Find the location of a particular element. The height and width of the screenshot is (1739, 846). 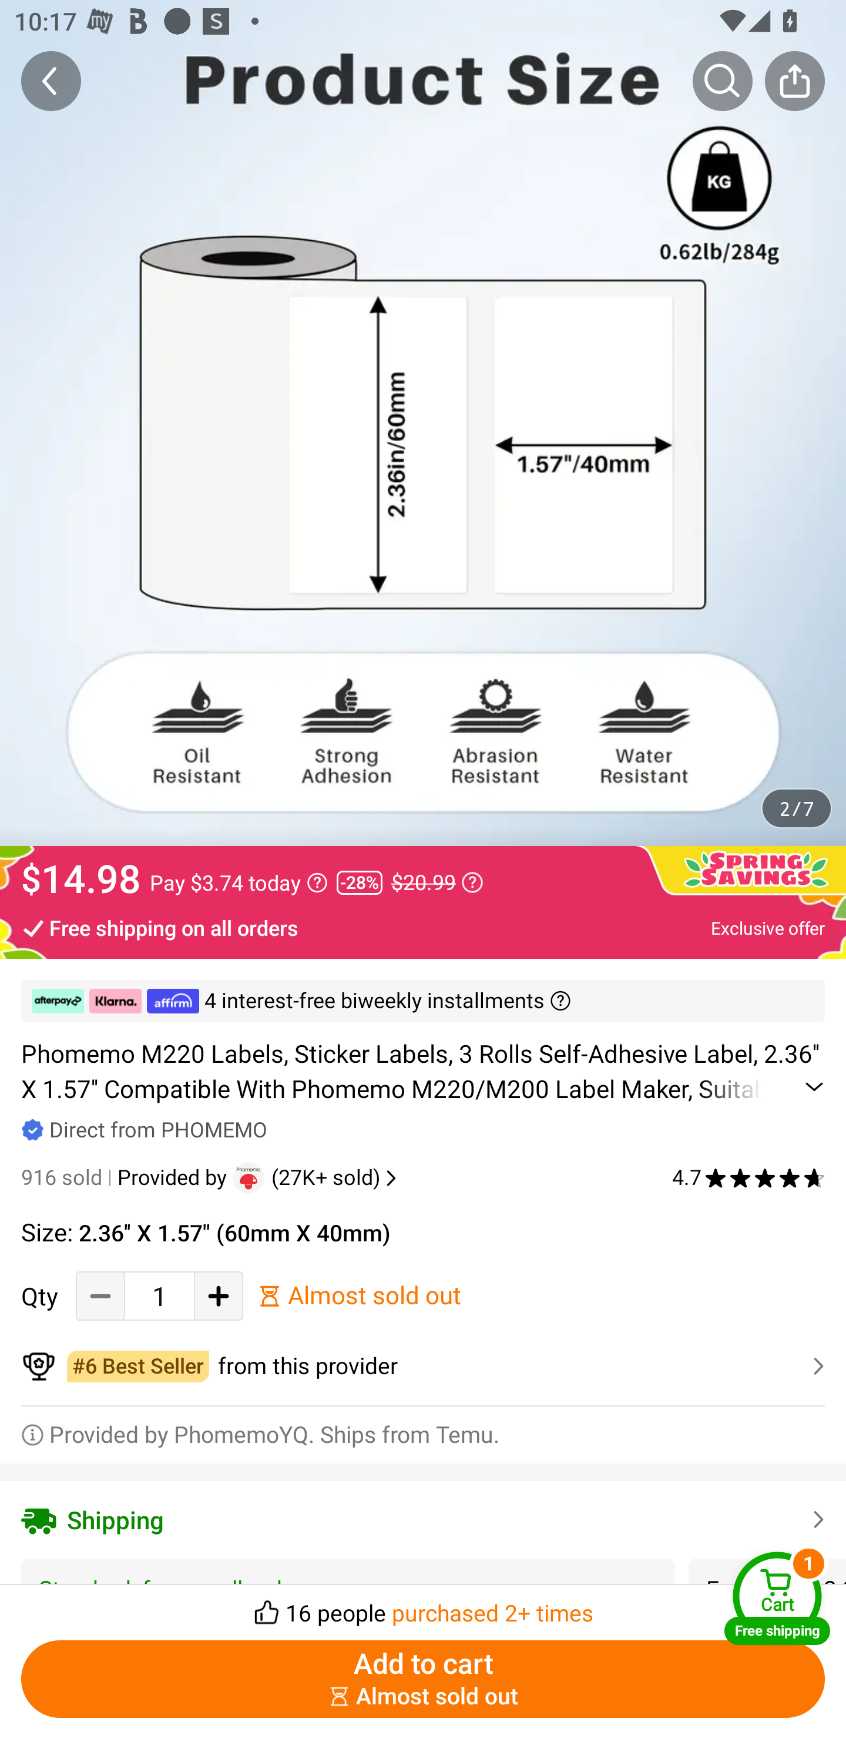

￼￼16 people purchased 2+ times is located at coordinates (423, 1606).